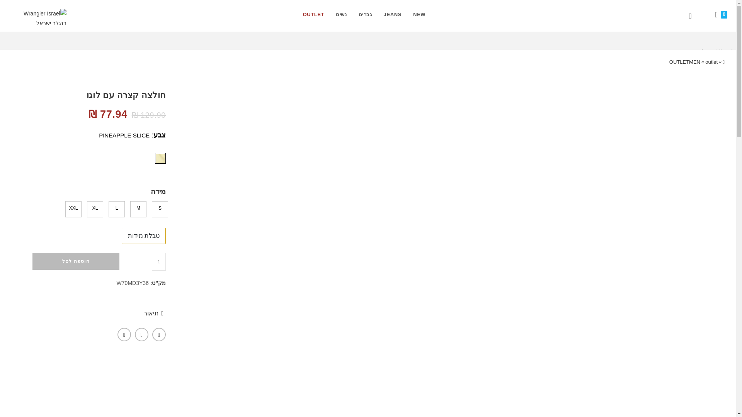 This screenshot has height=417, width=742. I want to click on JEANS, so click(393, 14).